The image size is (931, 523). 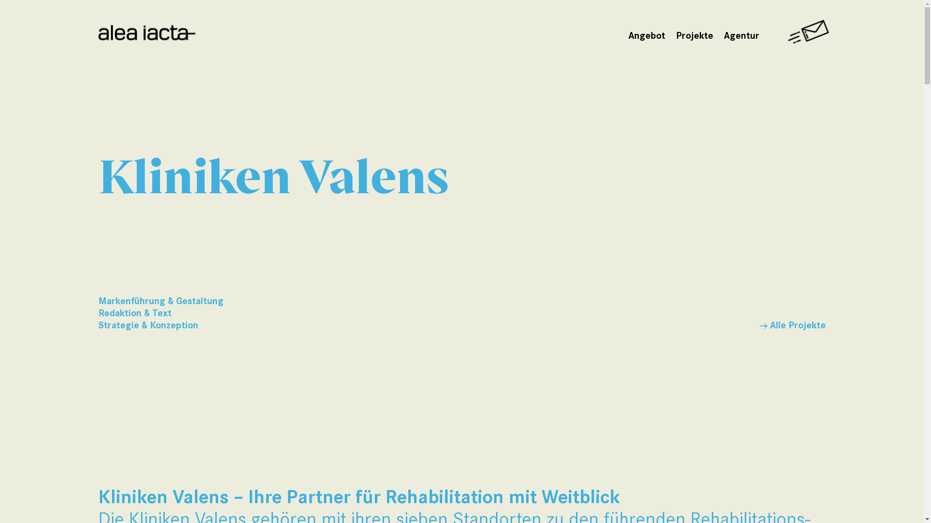 I want to click on LinkedIn, so click(x=427, y=436).